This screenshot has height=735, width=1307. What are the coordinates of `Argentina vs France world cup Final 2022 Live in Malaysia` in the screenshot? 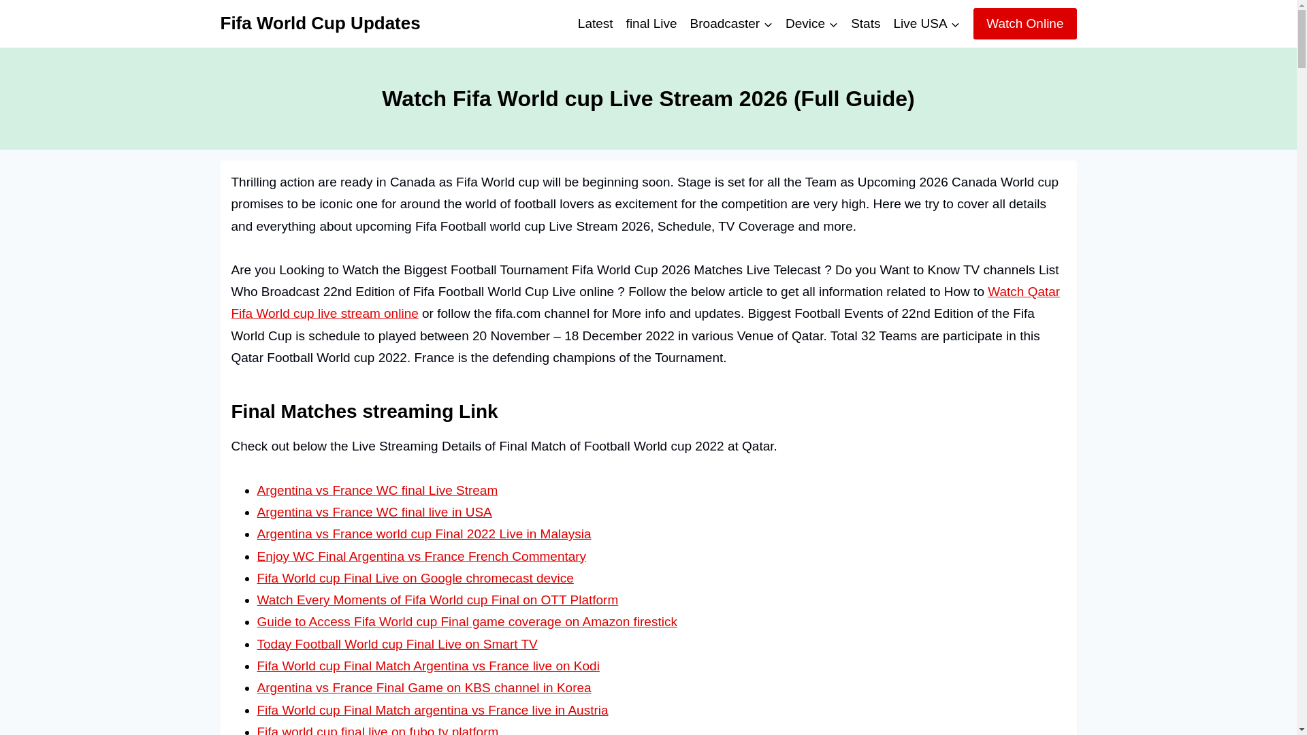 It's located at (425, 534).